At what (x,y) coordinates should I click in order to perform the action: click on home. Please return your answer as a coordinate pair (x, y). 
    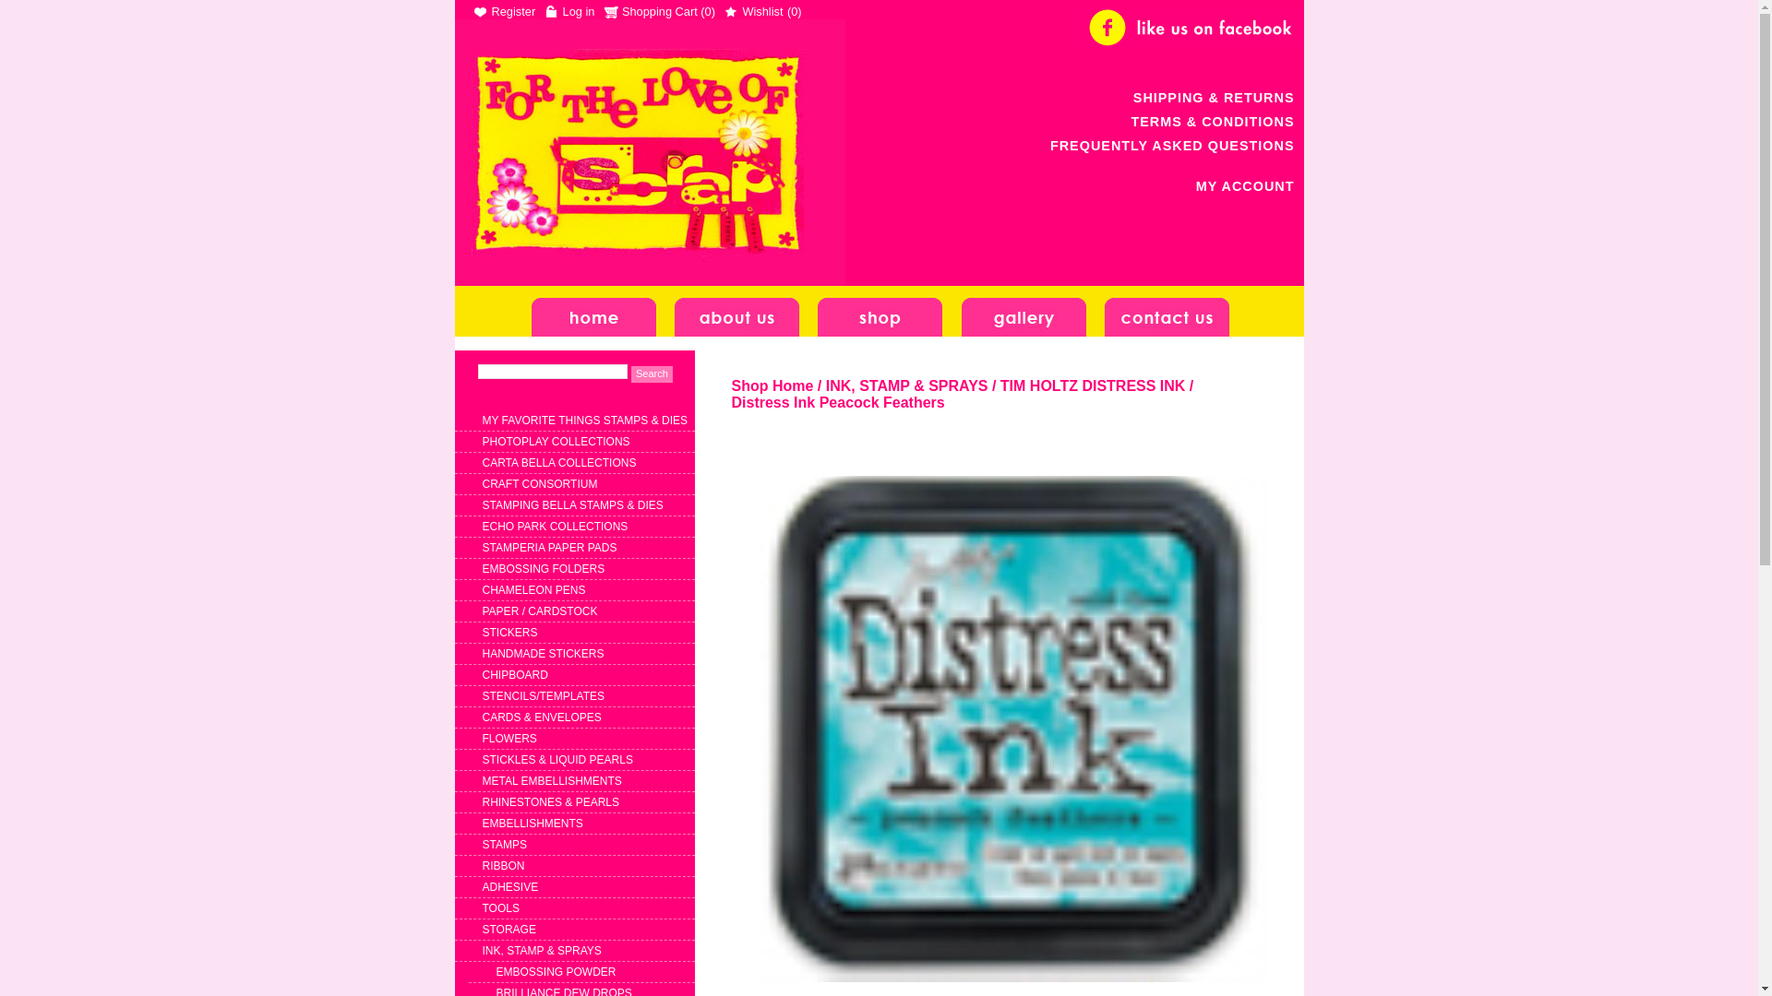
    Looking at the image, I should click on (594, 312).